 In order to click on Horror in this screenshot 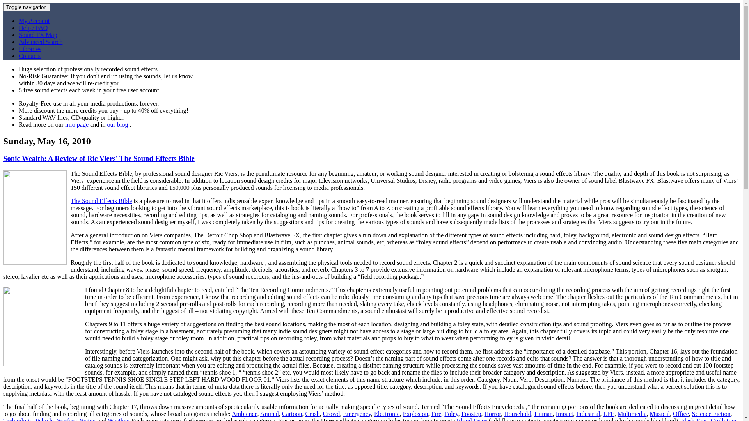, I will do `click(492, 414)`.